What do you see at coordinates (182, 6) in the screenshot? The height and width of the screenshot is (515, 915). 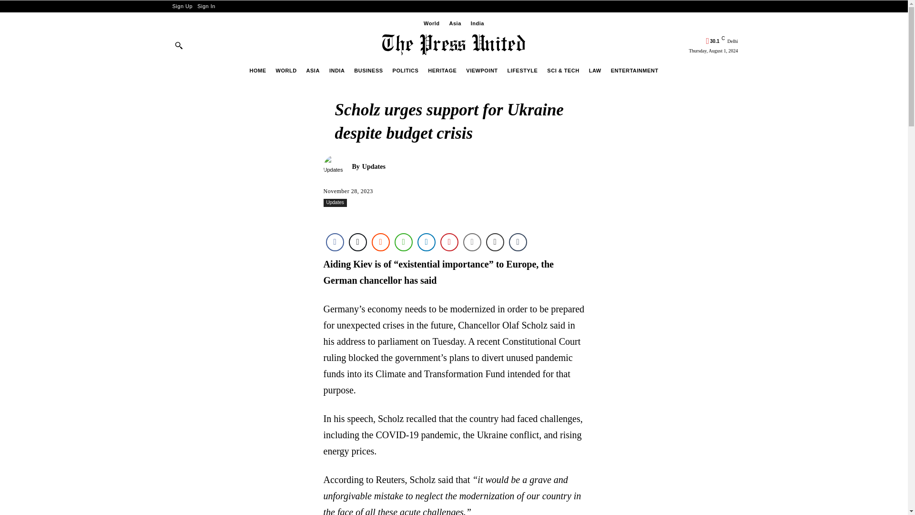 I see `Sign Up` at bounding box center [182, 6].